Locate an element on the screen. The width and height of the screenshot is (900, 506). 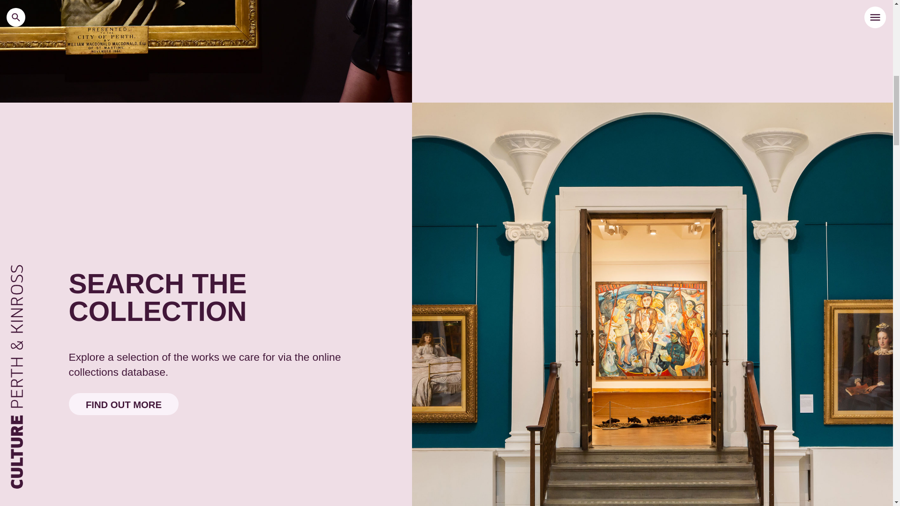
Museum Collections 1 is located at coordinates (206, 52).